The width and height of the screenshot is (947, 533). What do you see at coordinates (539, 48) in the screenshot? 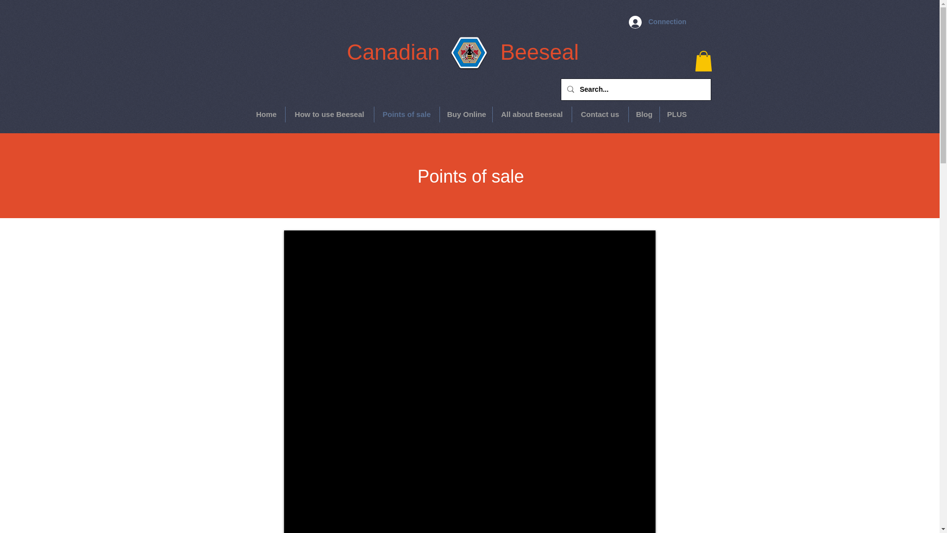
I see `Beeseal` at bounding box center [539, 48].